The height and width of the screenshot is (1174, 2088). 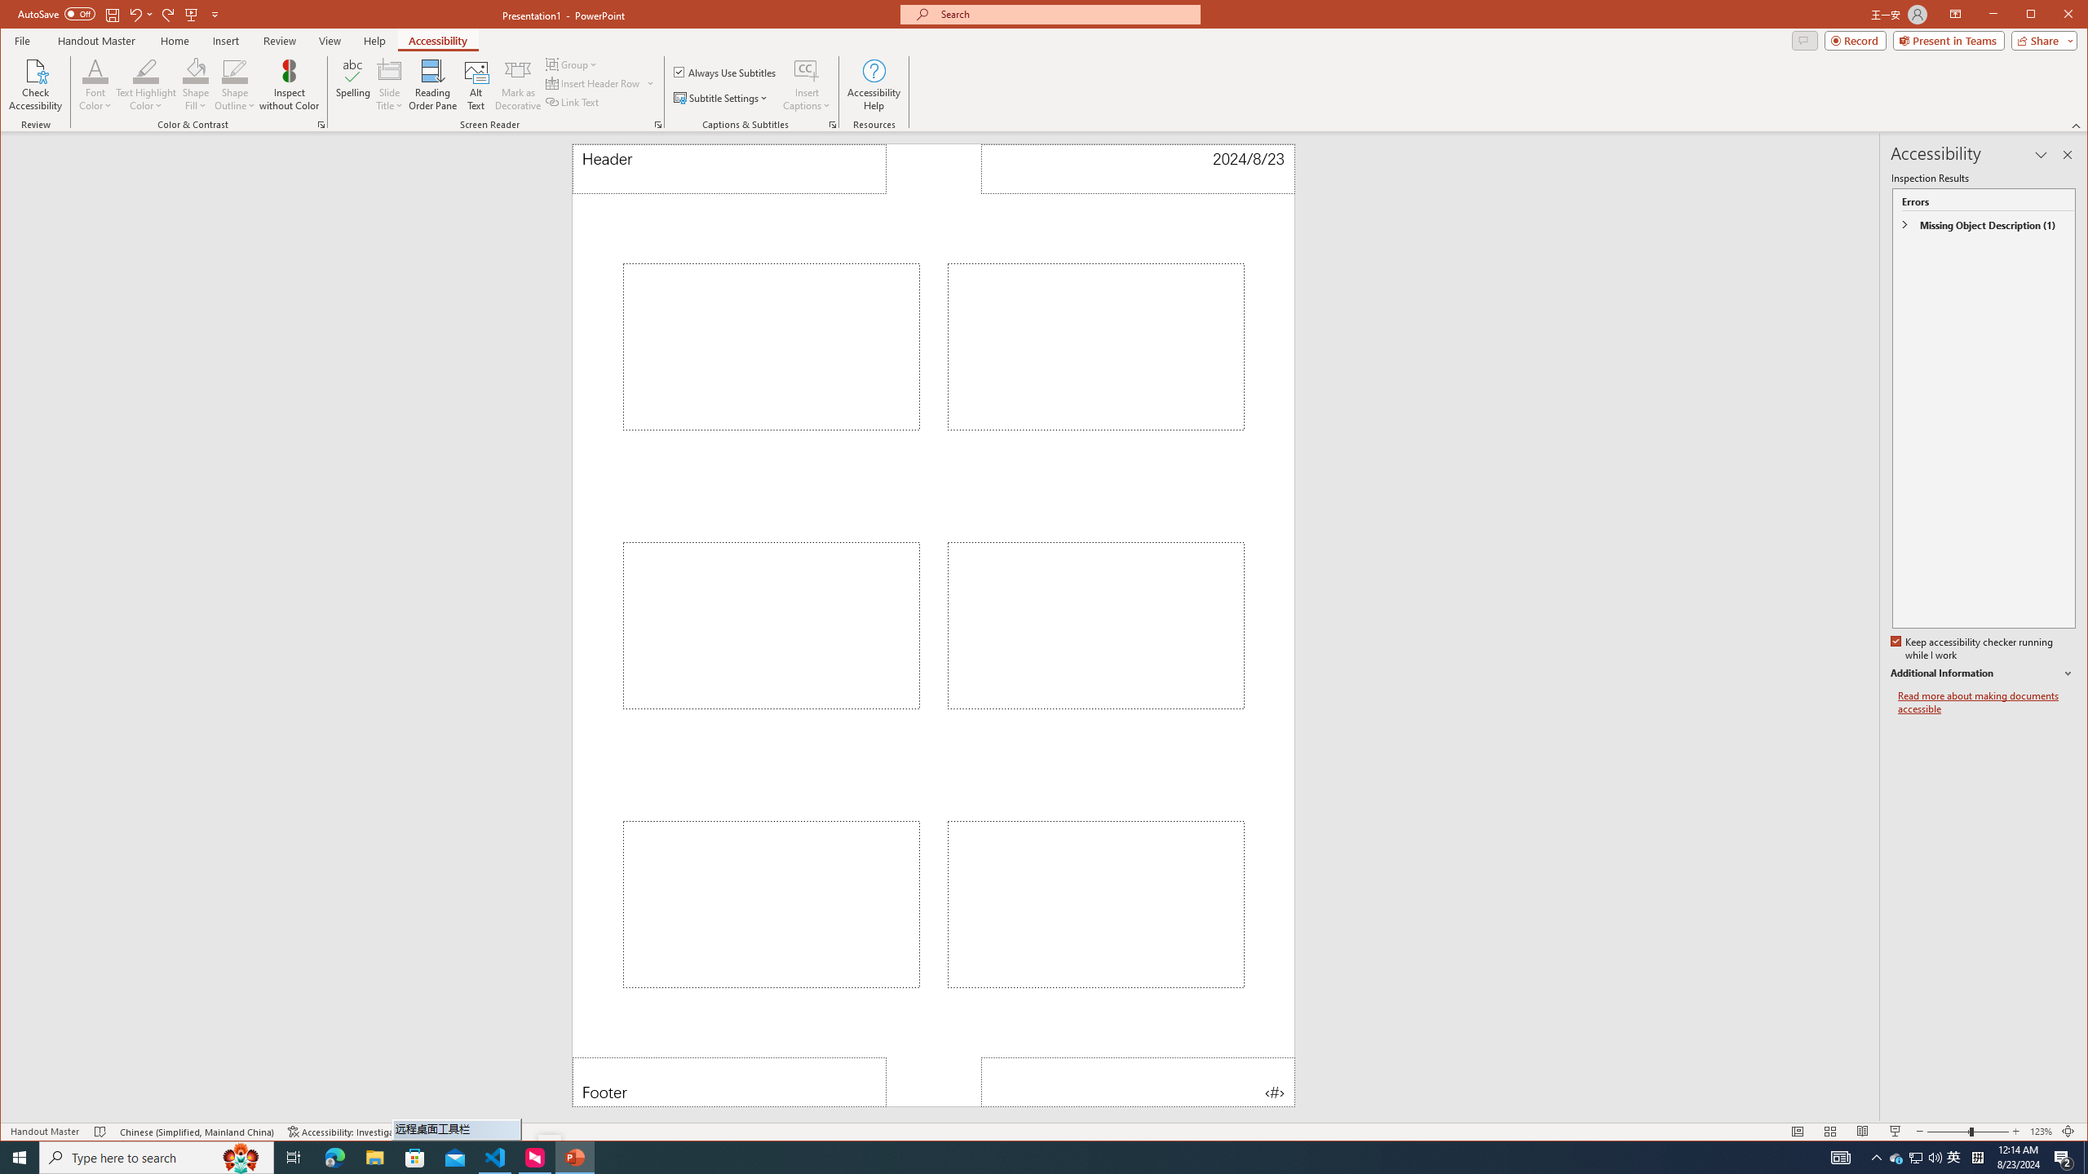 What do you see at coordinates (2054, 15) in the screenshot?
I see `Maximize` at bounding box center [2054, 15].